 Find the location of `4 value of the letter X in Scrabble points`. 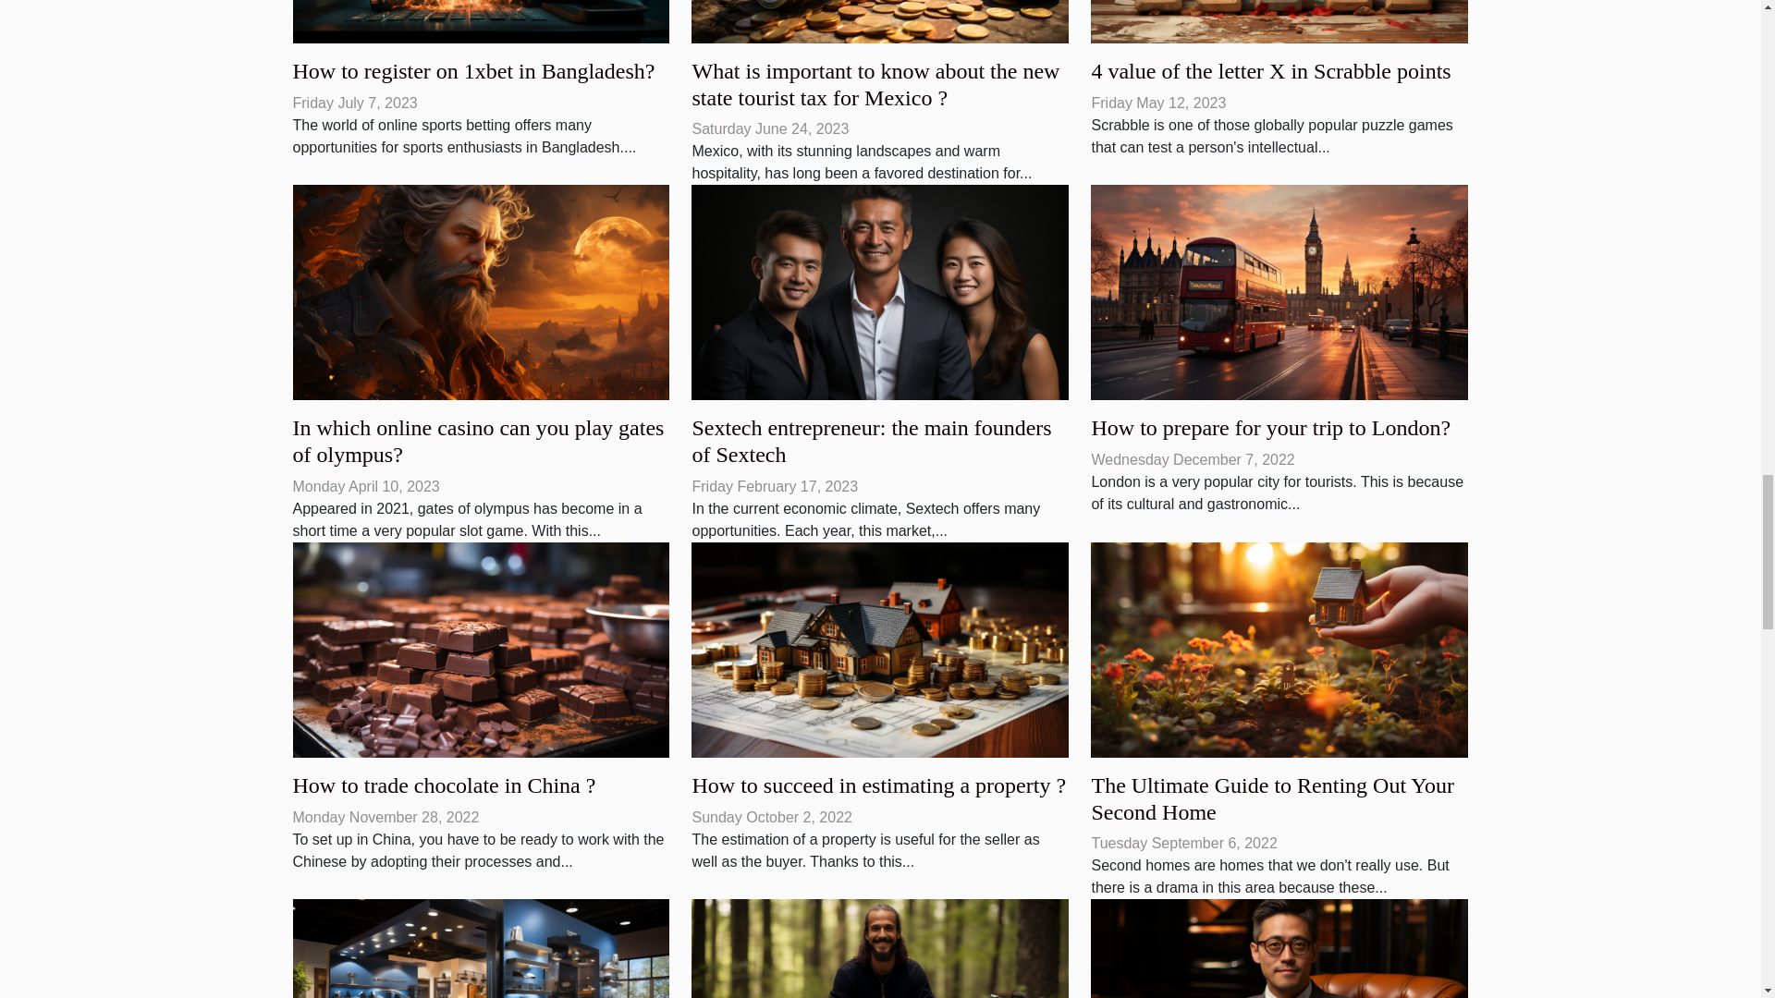

4 value of the letter X in Scrabble points is located at coordinates (1270, 70).